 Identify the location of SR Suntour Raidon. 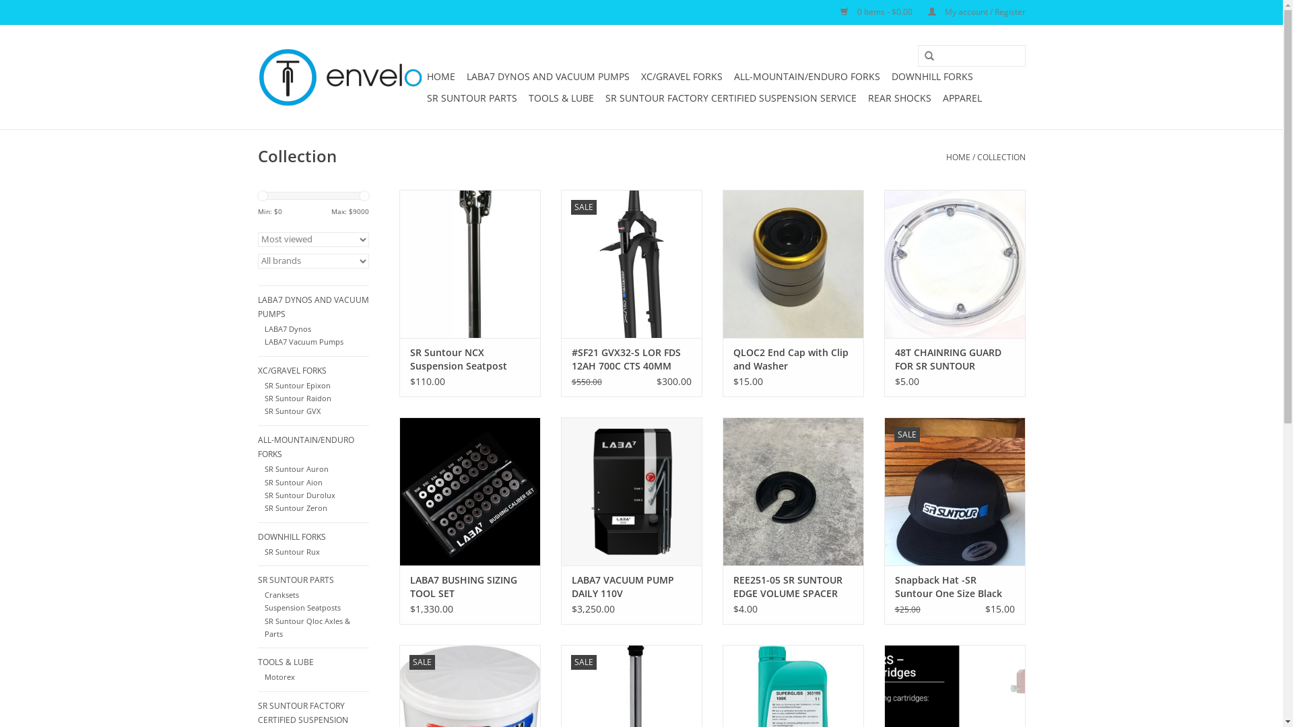
(298, 399).